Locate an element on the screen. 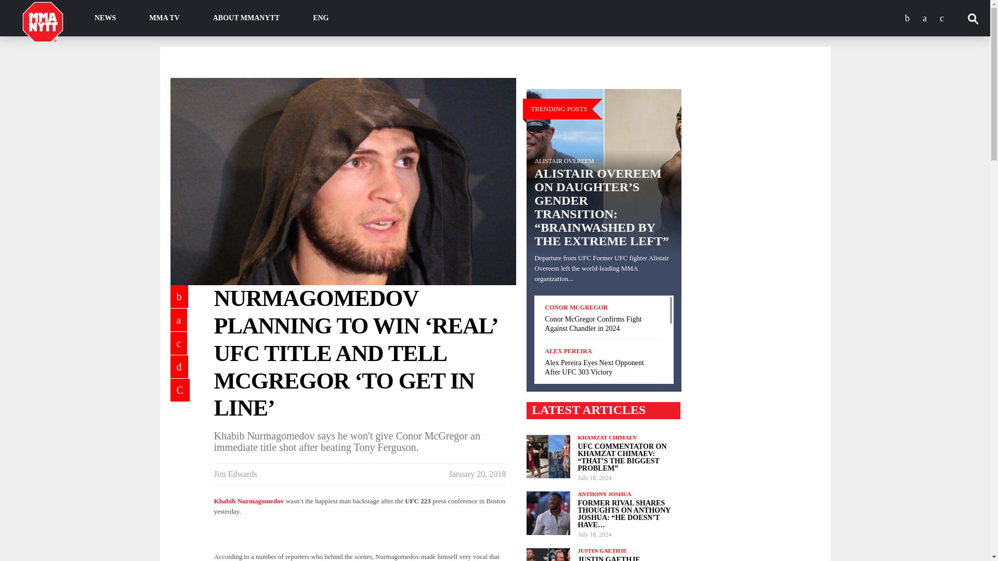  NEWS is located at coordinates (105, 18).